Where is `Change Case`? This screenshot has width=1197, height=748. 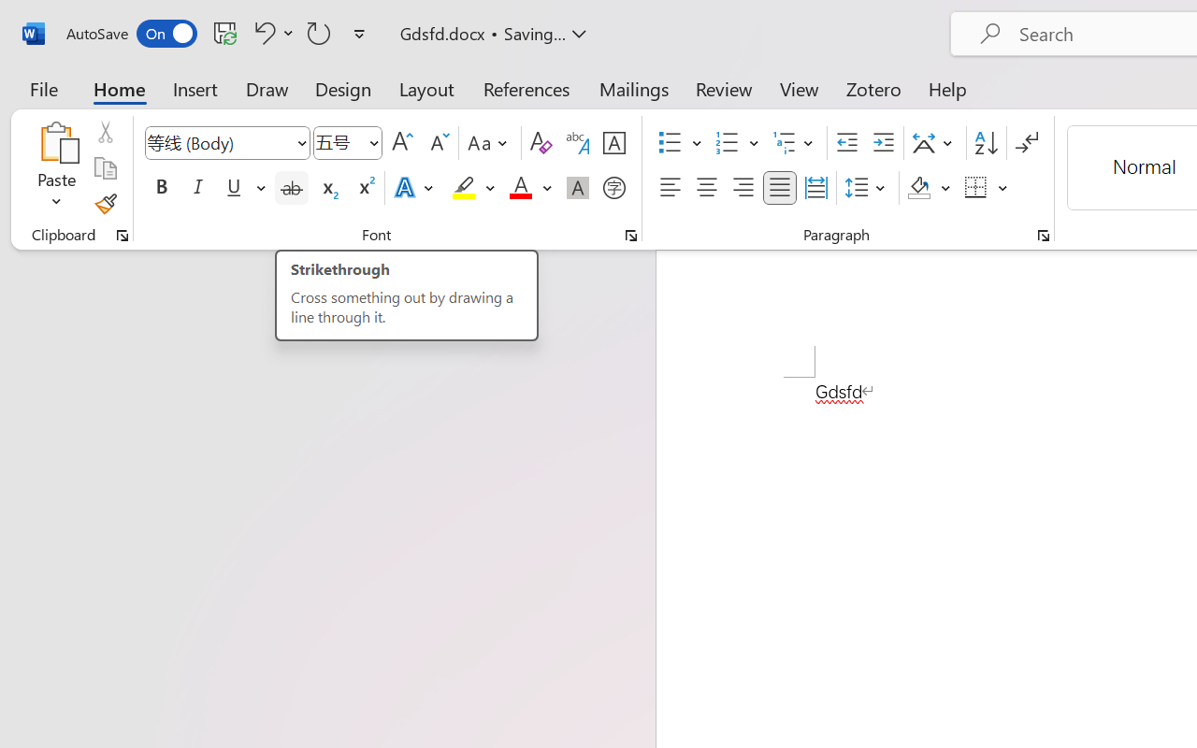 Change Case is located at coordinates (490, 143).